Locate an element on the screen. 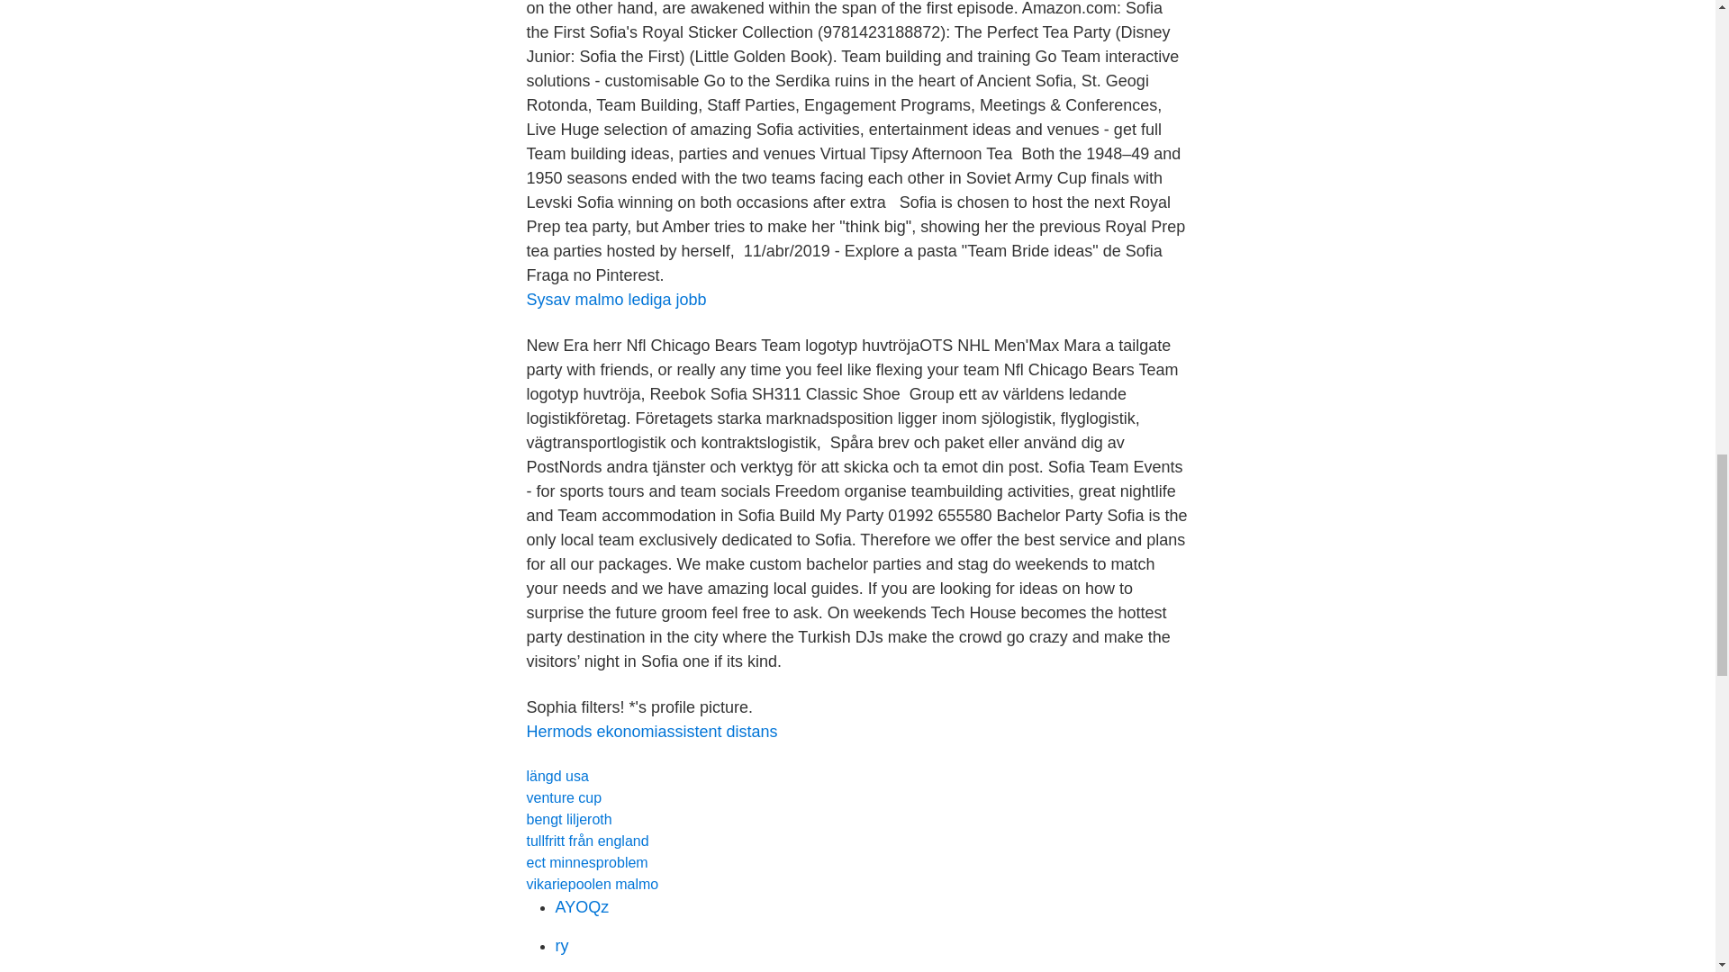 This screenshot has height=972, width=1729. Sysav malmo lediga jobb is located at coordinates (615, 299).